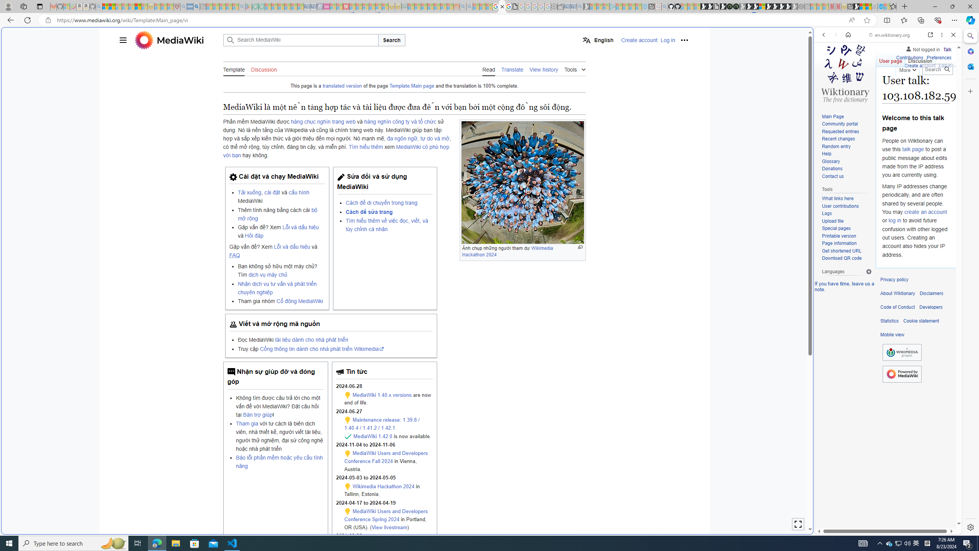 This screenshot has height=551, width=979. Describe the element at coordinates (196, 7) in the screenshot. I see `utah sues federal government - Search` at that location.